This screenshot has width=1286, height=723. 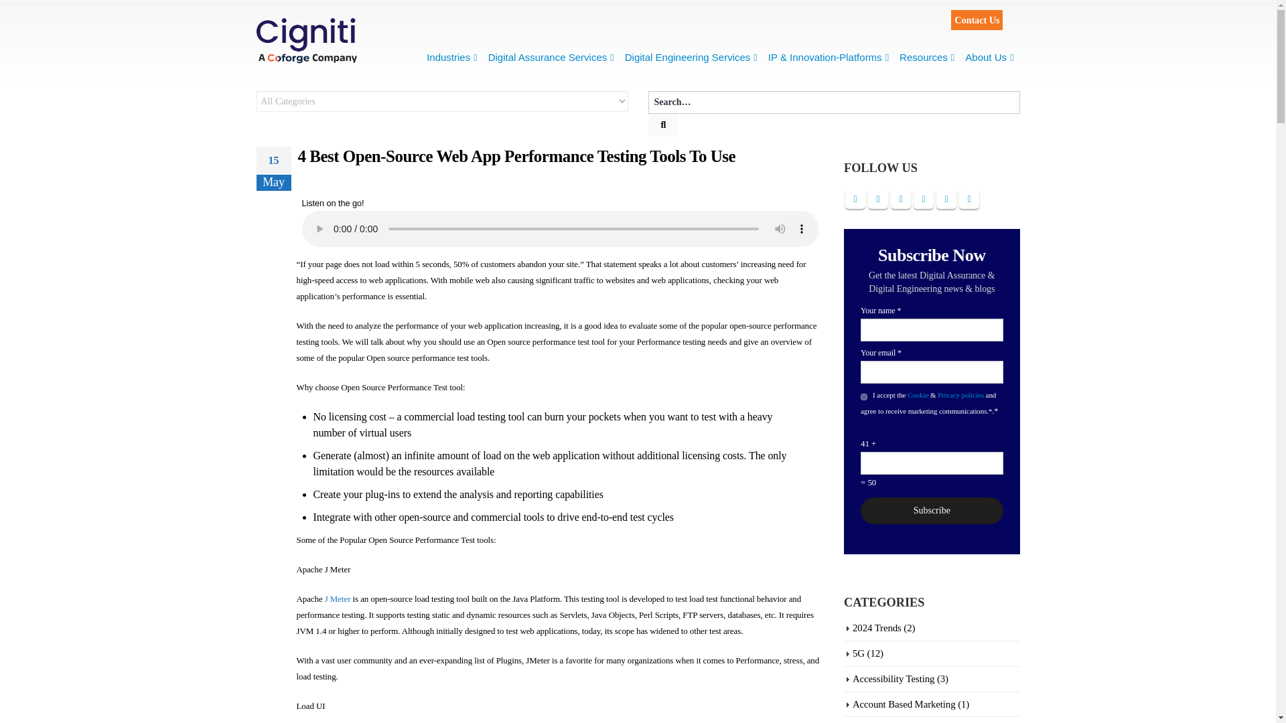 I want to click on Facebook, so click(x=855, y=198).